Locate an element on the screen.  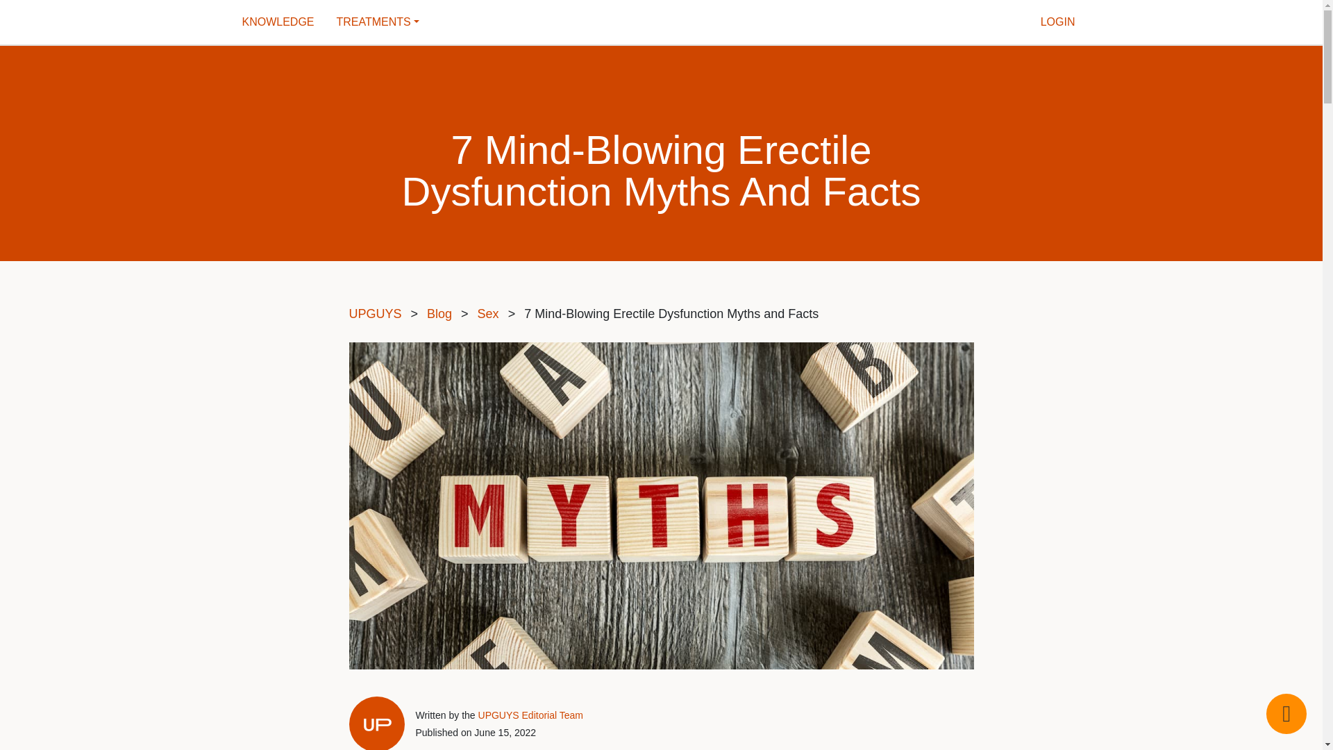
UPGUYS Editorial Team is located at coordinates (530, 715).